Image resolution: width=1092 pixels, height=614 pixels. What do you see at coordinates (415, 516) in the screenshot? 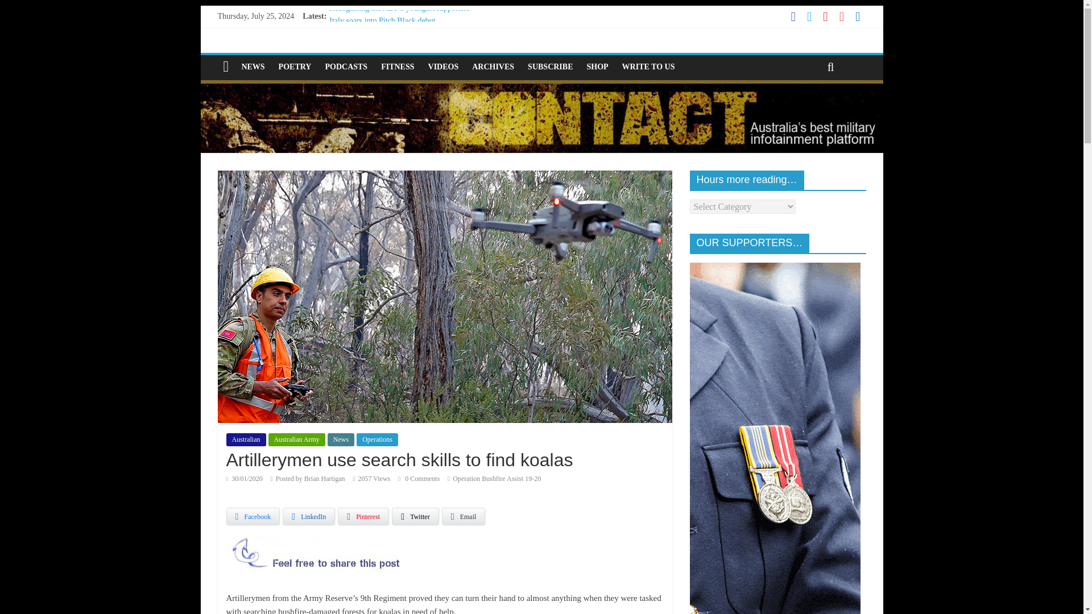
I see `Share this article on Twitter` at bounding box center [415, 516].